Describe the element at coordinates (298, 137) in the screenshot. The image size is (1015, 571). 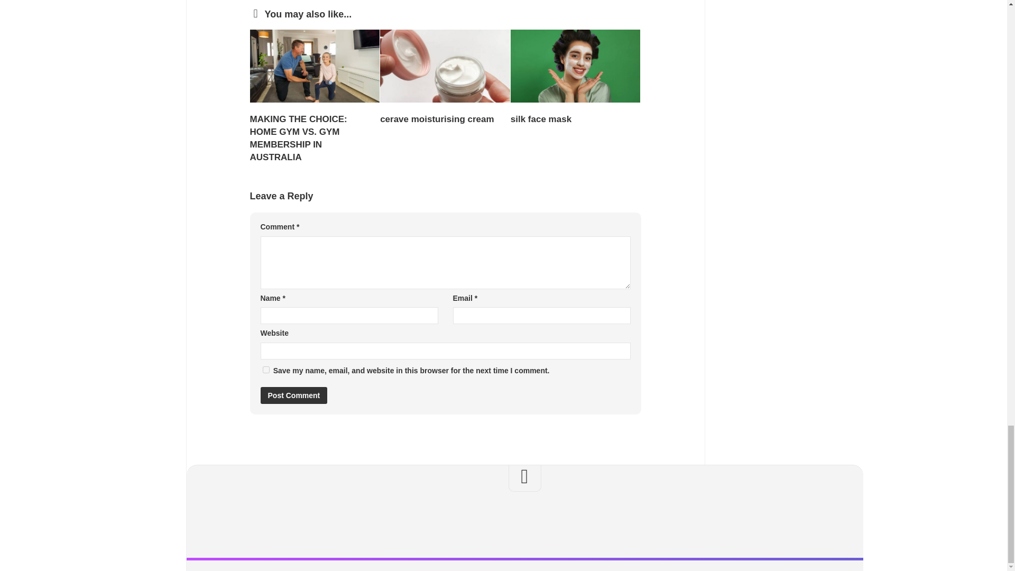
I see `MAKING THE CHOICE: HOME GYM VS. GYM MEMBERSHIP IN AUSTRALIA` at that location.